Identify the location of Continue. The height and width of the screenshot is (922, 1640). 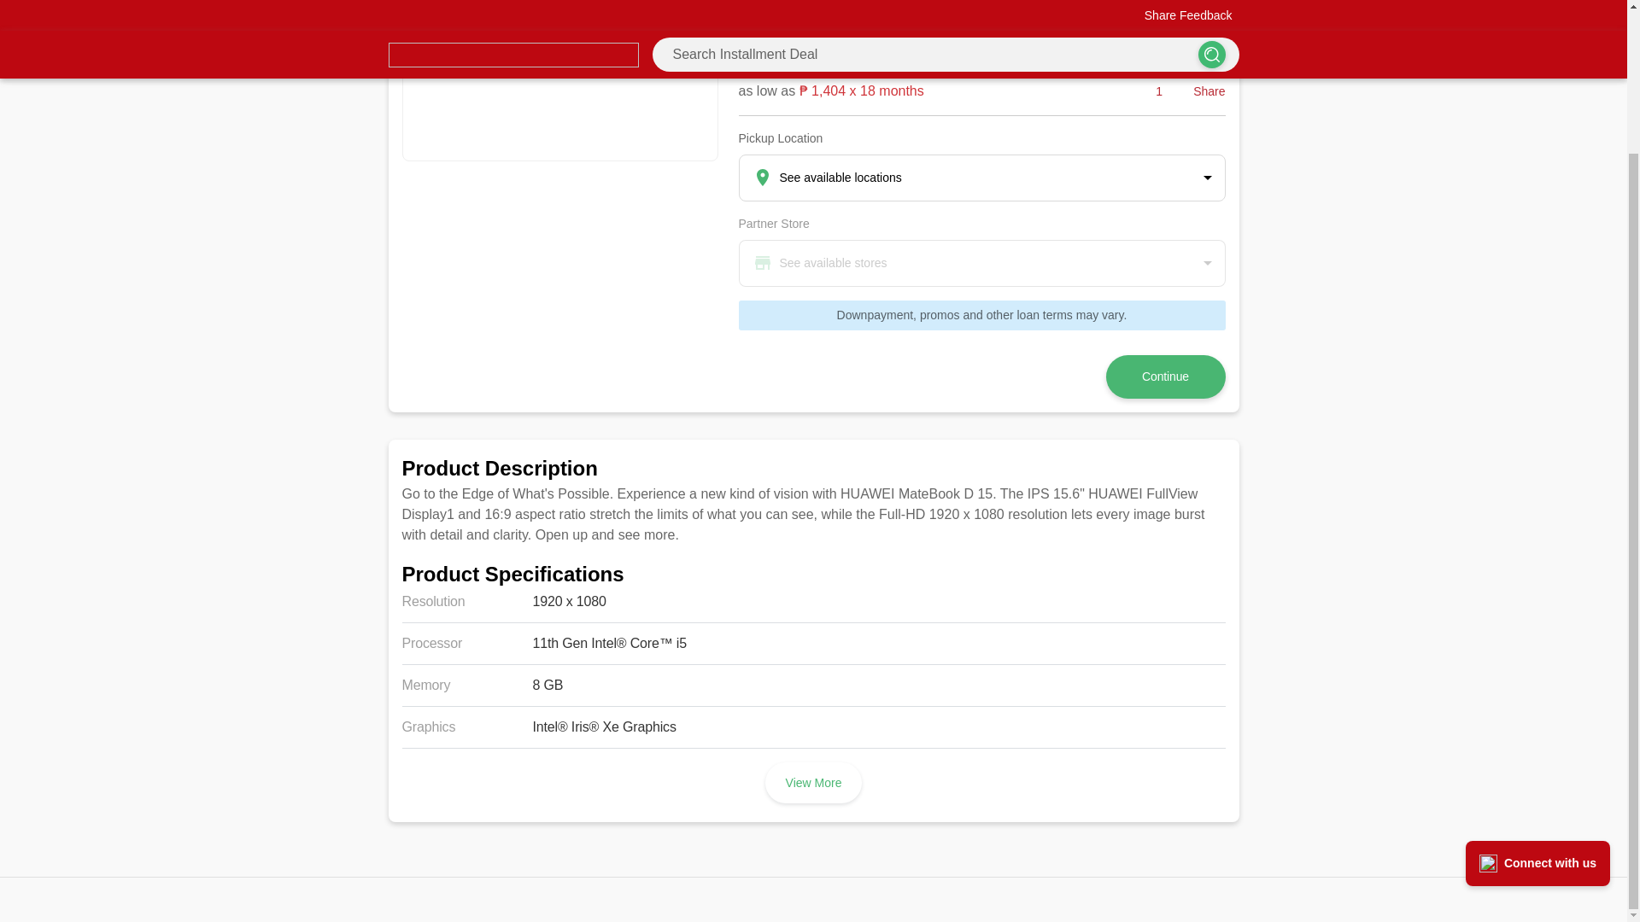
(1165, 376).